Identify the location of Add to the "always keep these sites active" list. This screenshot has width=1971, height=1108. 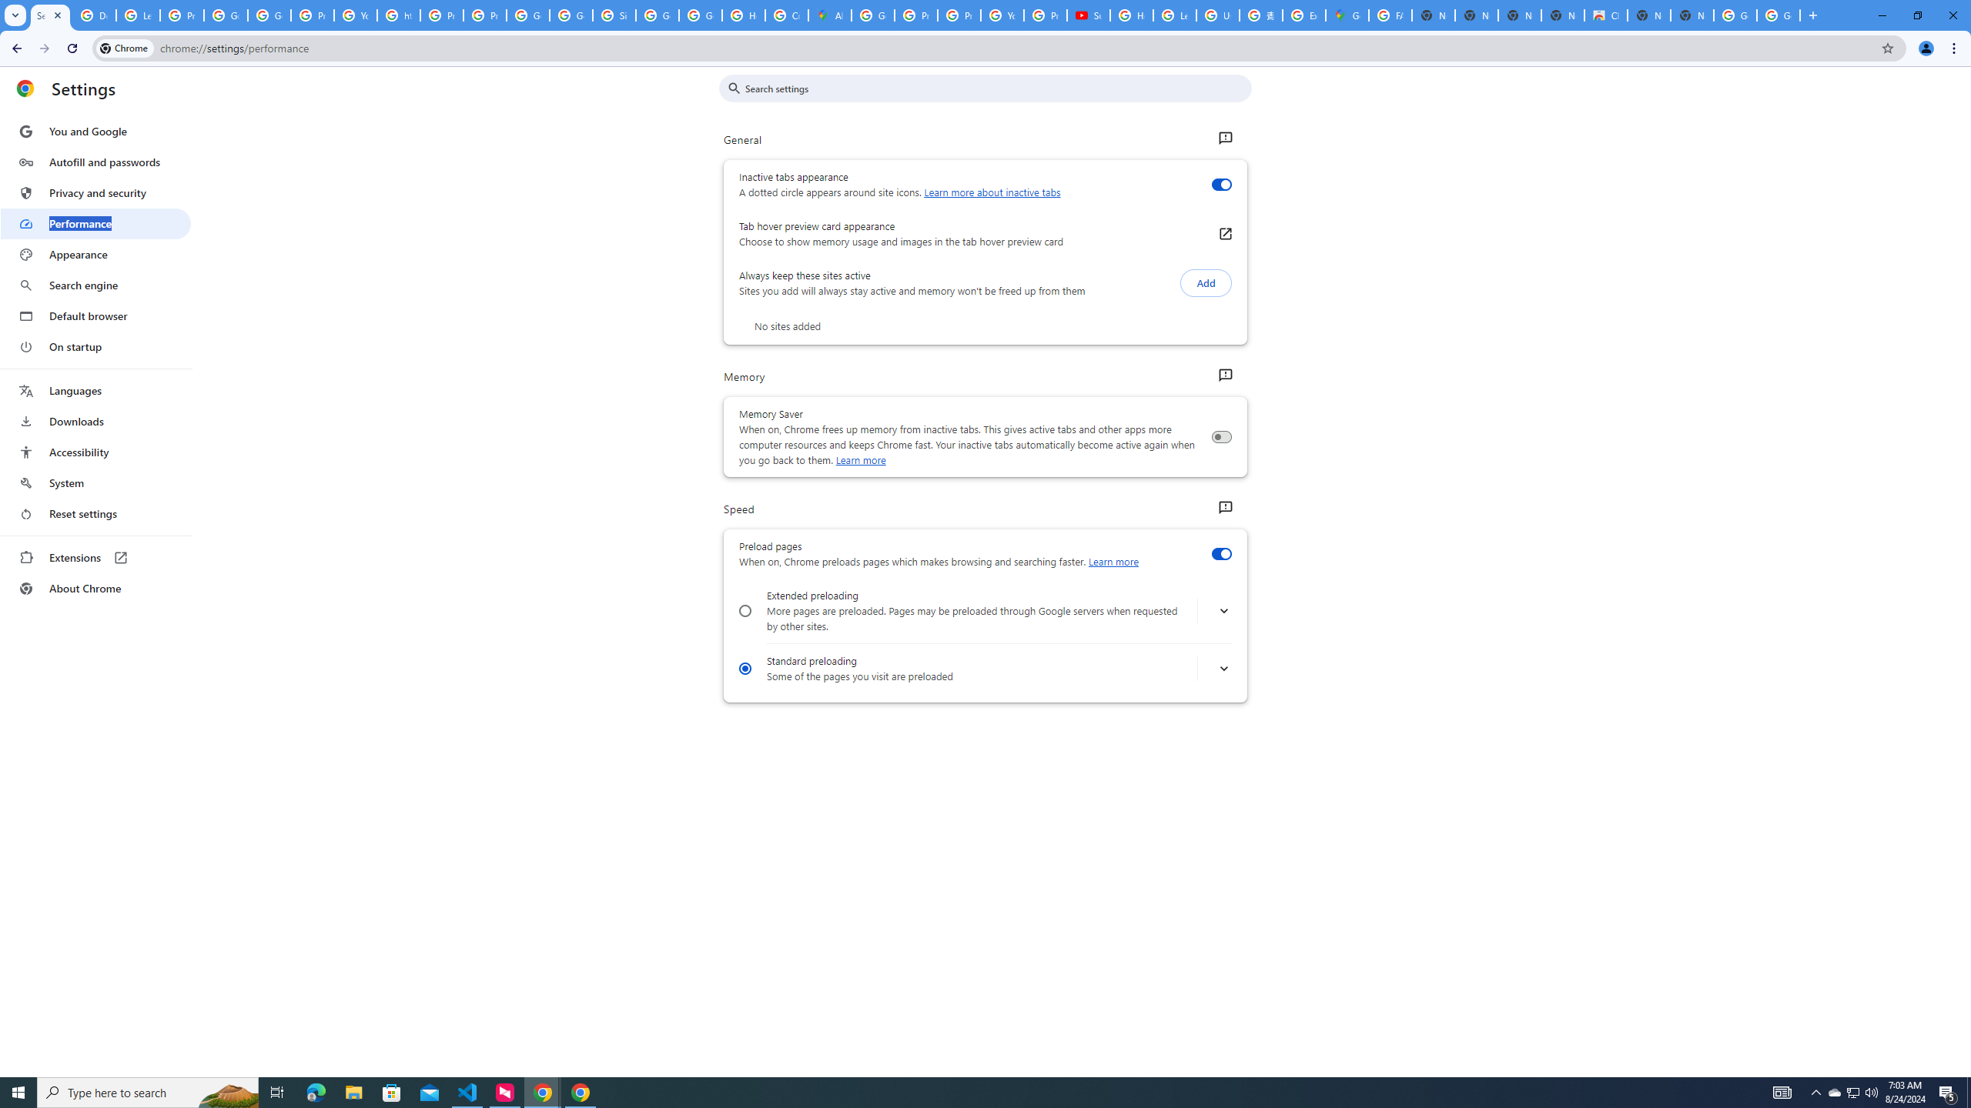
(1206, 283).